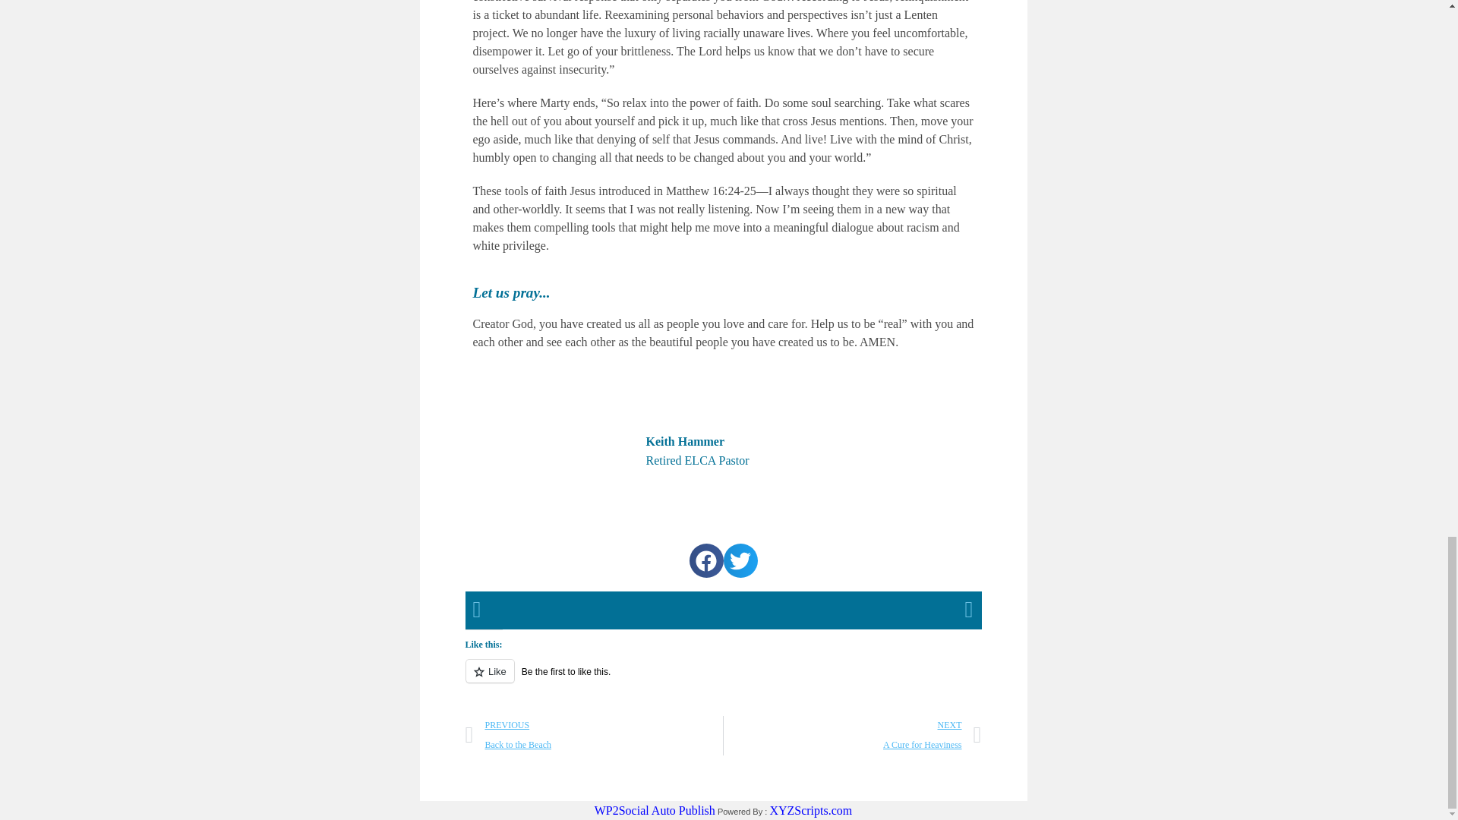 This screenshot has width=1458, height=820. I want to click on WP2Social Auto Publish, so click(723, 680).